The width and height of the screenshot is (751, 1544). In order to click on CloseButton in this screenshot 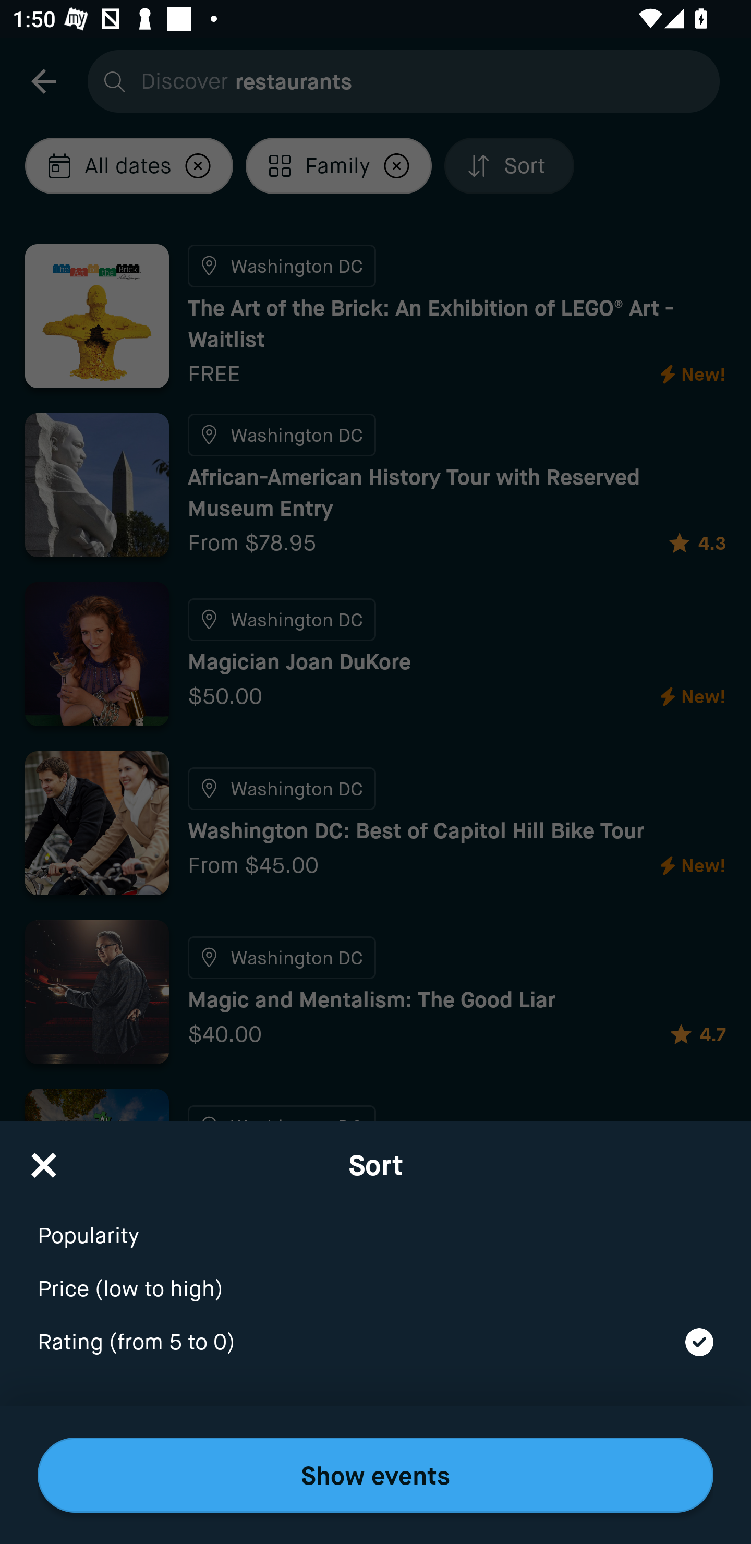, I will do `click(44, 1159)`.